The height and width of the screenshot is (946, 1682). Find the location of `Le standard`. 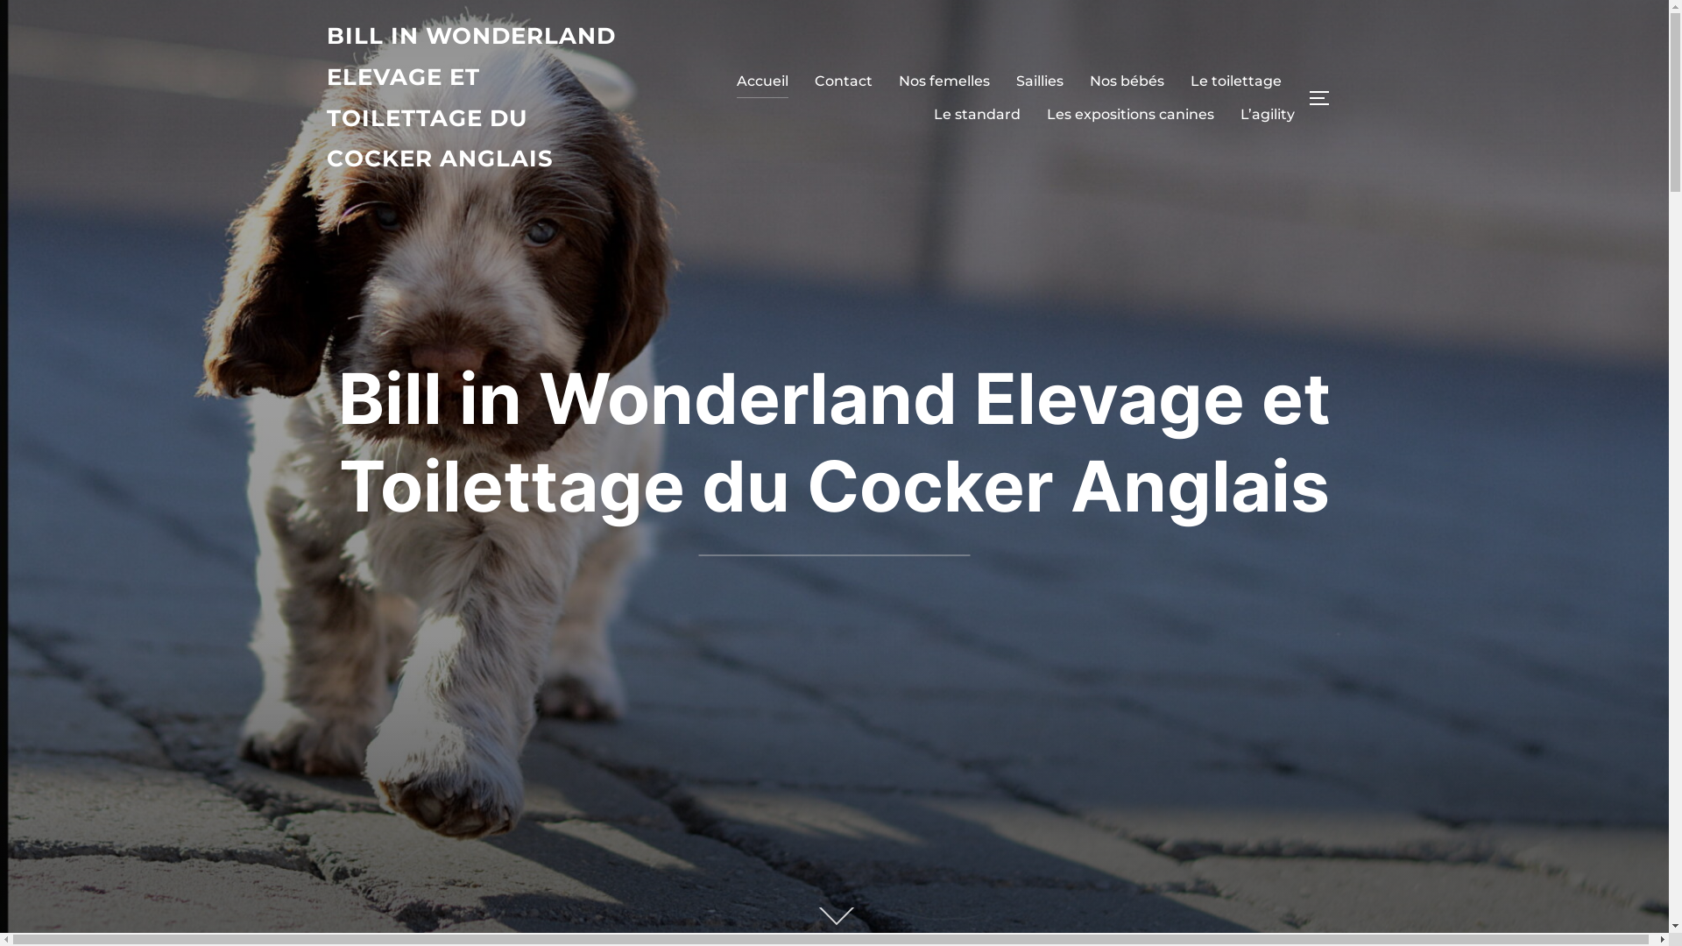

Le standard is located at coordinates (978, 115).